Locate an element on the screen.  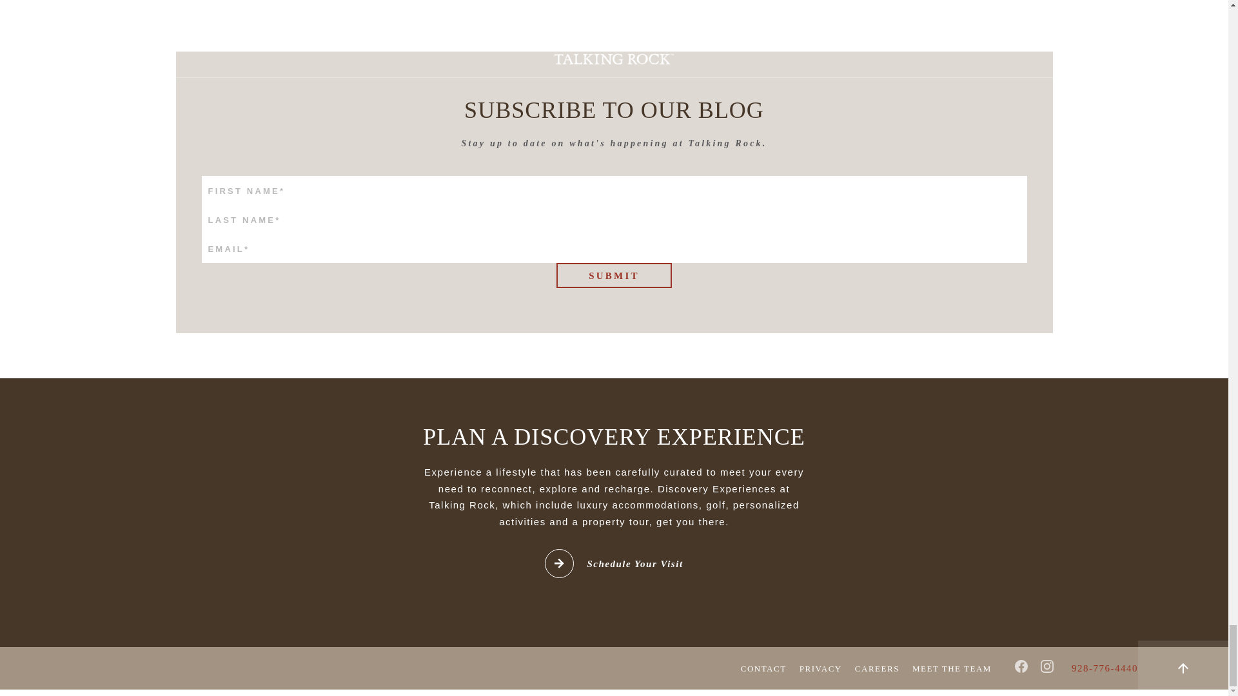
SUBMIT is located at coordinates (614, 276).